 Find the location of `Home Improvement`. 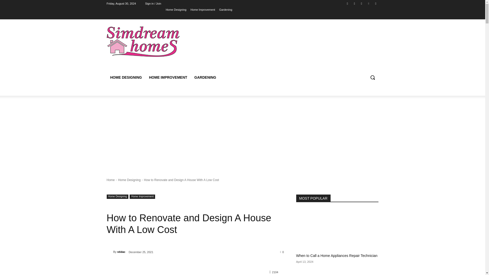

Home Improvement is located at coordinates (142, 197).